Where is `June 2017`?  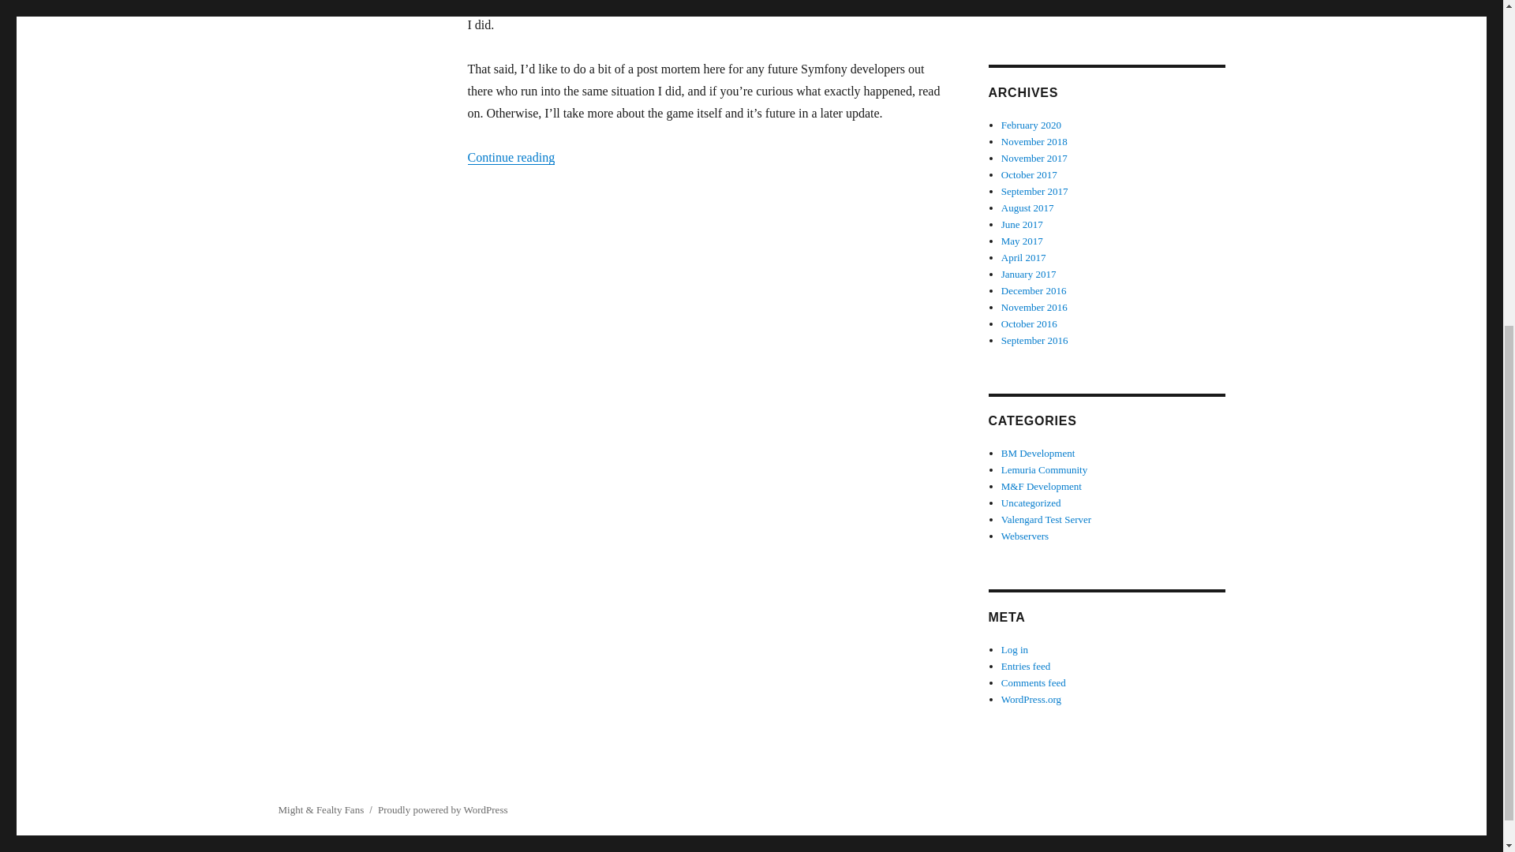
June 2017 is located at coordinates (1023, 224).